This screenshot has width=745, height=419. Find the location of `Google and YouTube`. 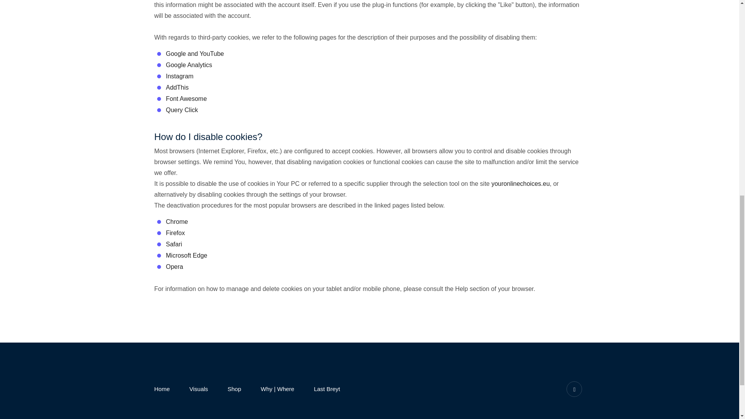

Google and YouTube is located at coordinates (195, 54).